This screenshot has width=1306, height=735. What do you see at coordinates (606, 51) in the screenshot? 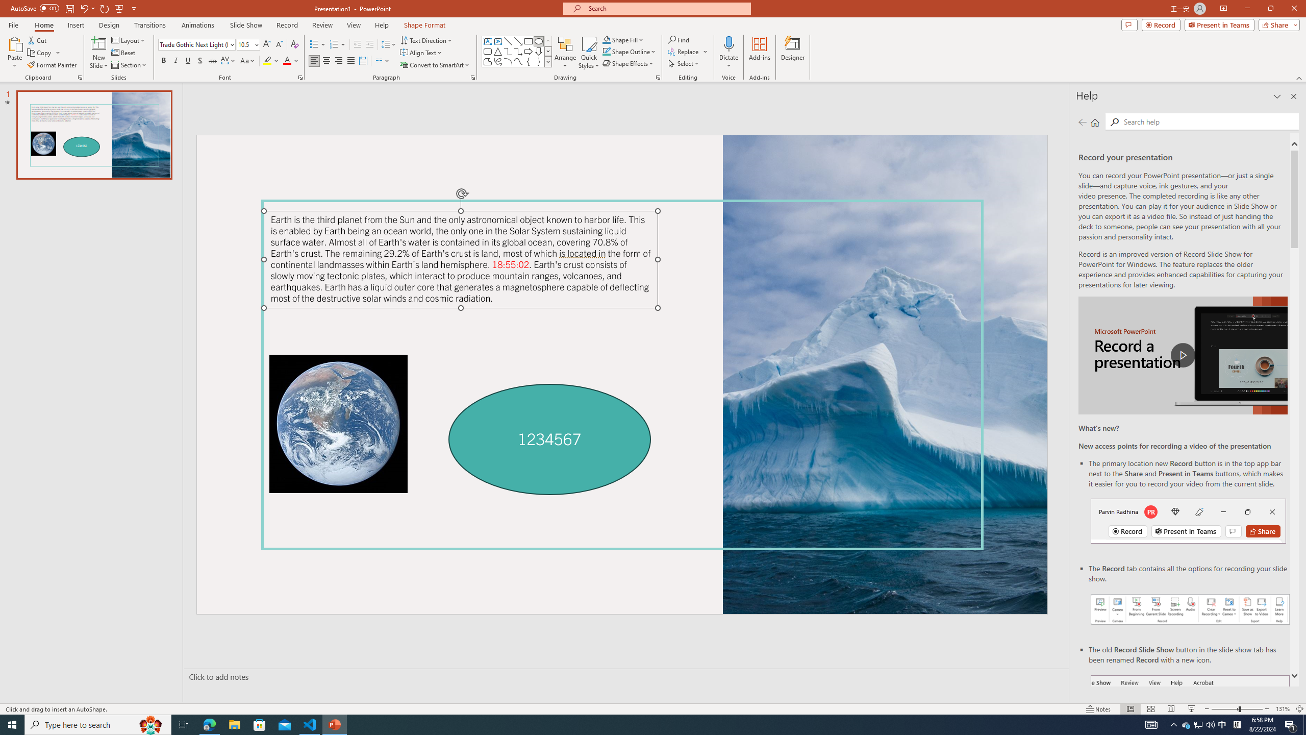
I see `Shape Outline Teal, Accent 1` at bounding box center [606, 51].